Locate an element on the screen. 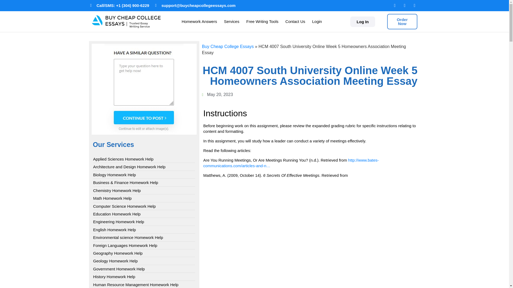 The image size is (513, 288). Contact Us is located at coordinates (295, 21).